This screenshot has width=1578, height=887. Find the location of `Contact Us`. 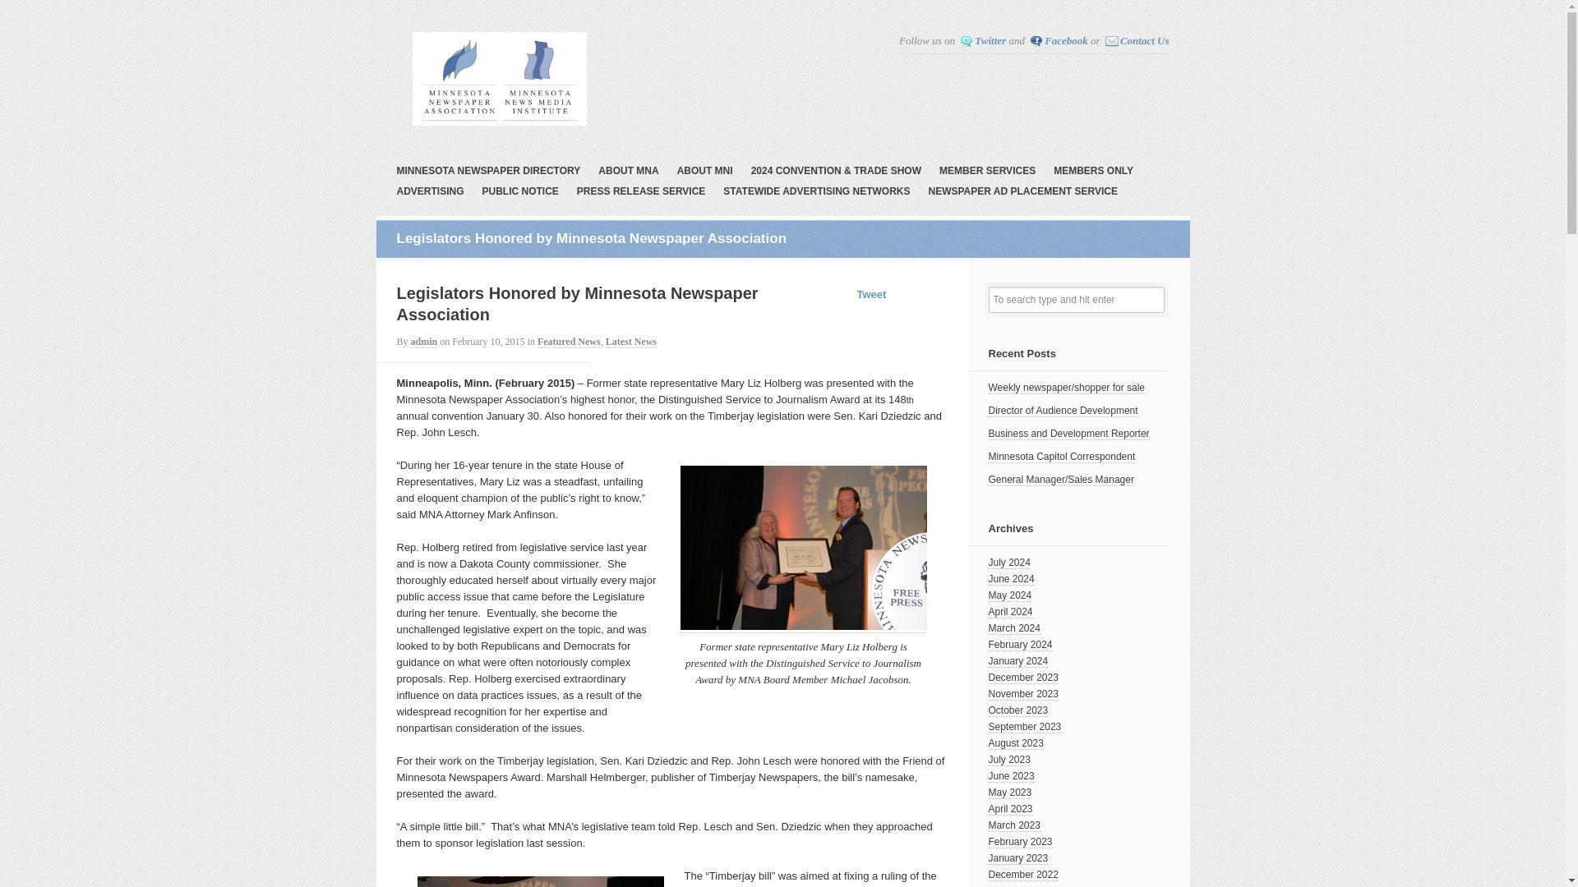

Contact Us is located at coordinates (1137, 41).